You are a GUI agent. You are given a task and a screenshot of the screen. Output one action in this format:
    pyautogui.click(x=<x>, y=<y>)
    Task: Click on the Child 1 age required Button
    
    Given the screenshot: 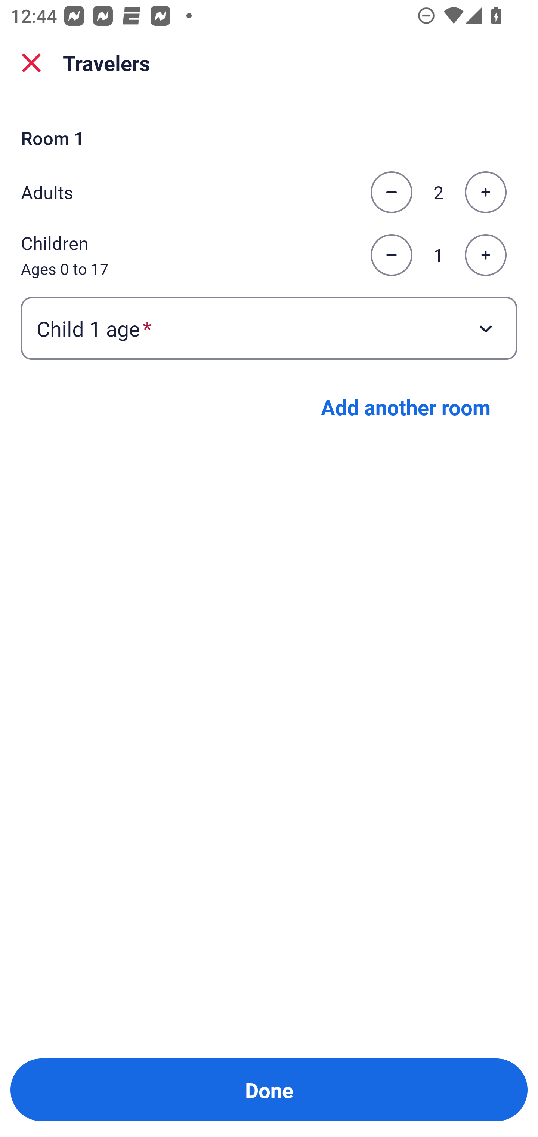 What is the action you would take?
    pyautogui.click(x=269, y=328)
    